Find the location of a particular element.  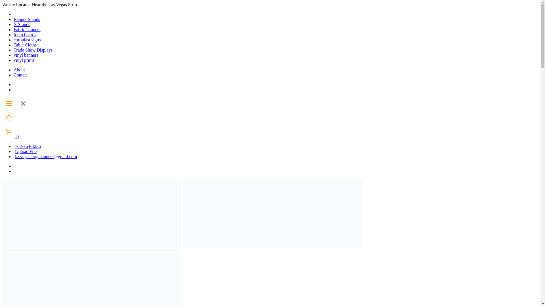

Contact is located at coordinates (20, 75).